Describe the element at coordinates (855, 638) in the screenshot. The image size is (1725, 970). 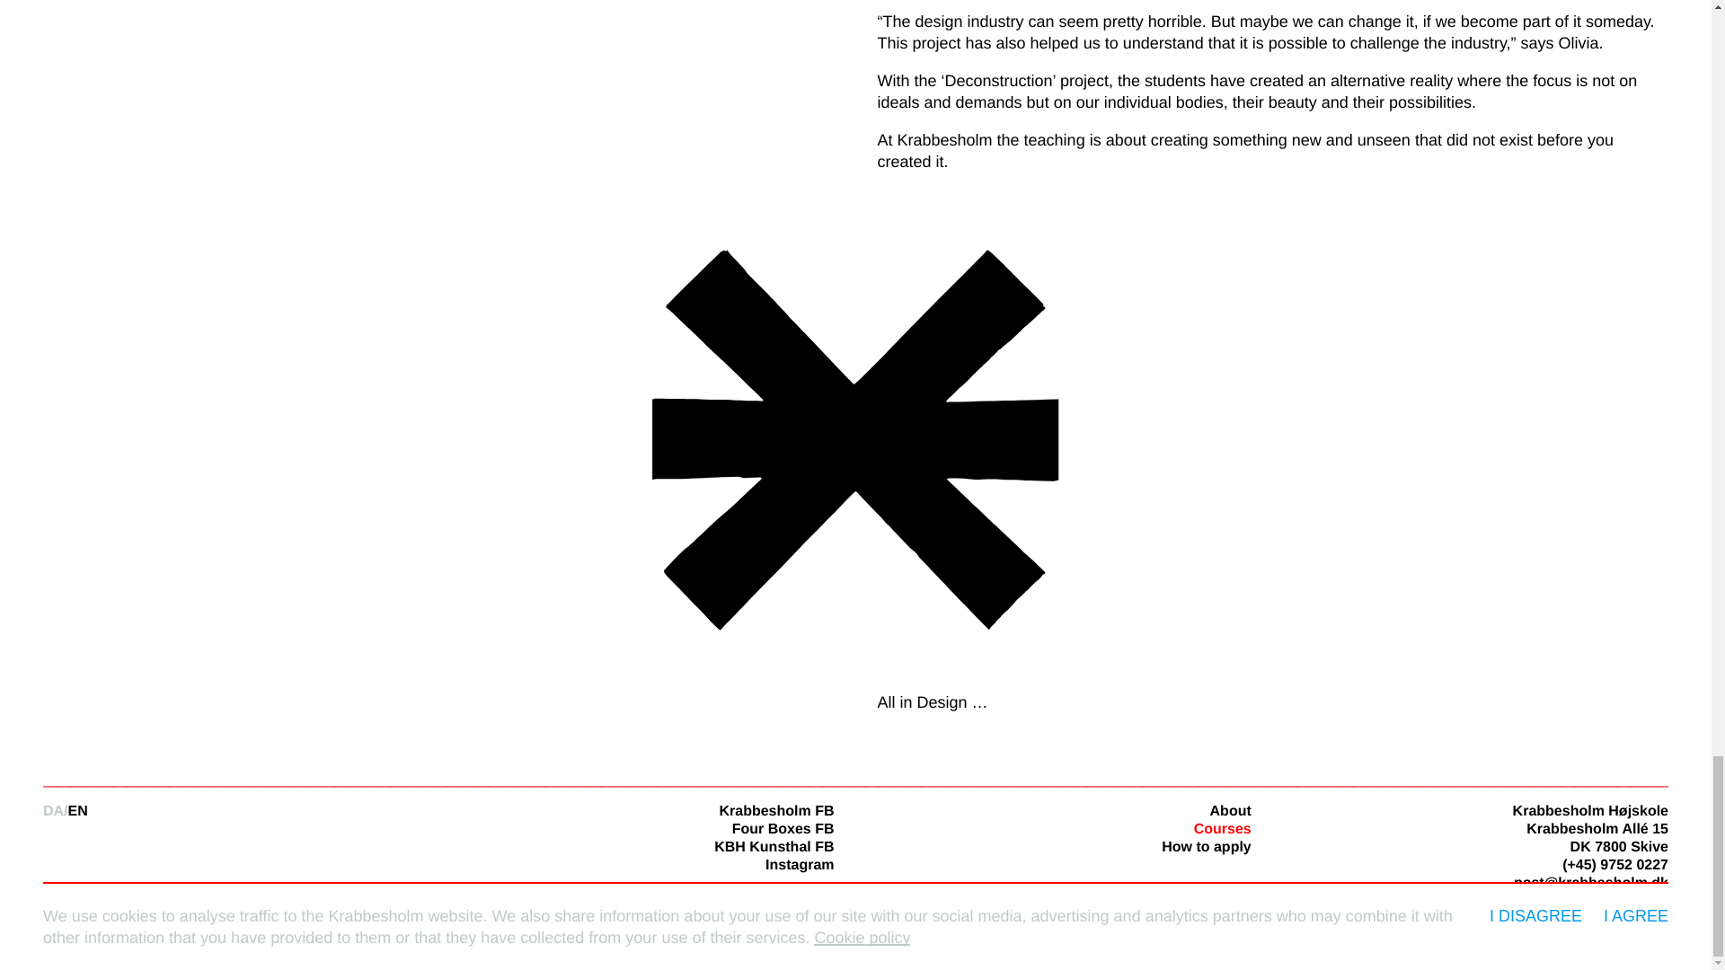
I see `Go to previous post` at that location.